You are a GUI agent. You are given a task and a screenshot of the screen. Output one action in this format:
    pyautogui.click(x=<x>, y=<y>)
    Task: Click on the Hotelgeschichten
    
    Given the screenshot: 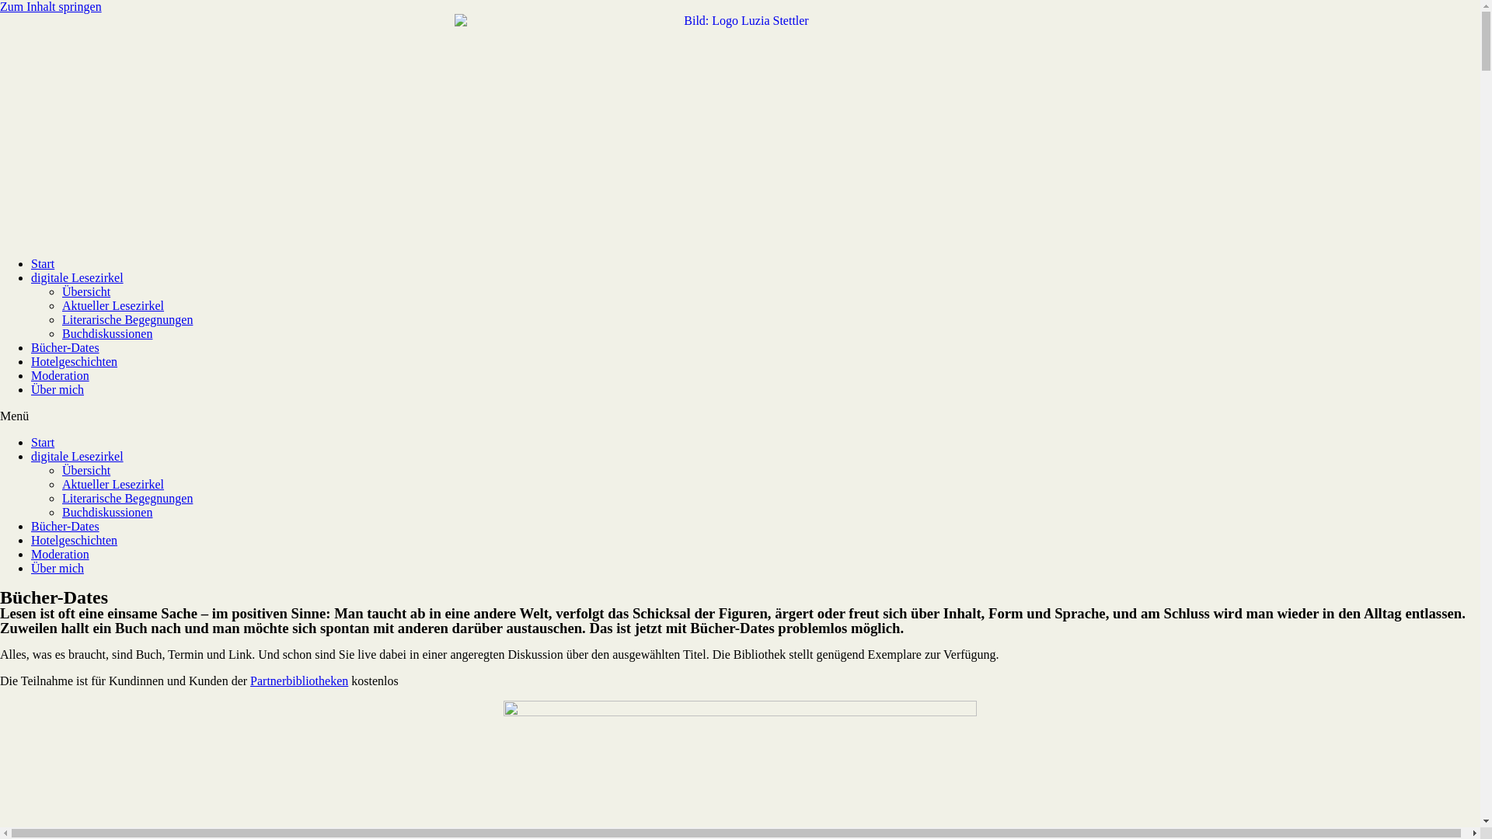 What is the action you would take?
    pyautogui.click(x=75, y=541)
    